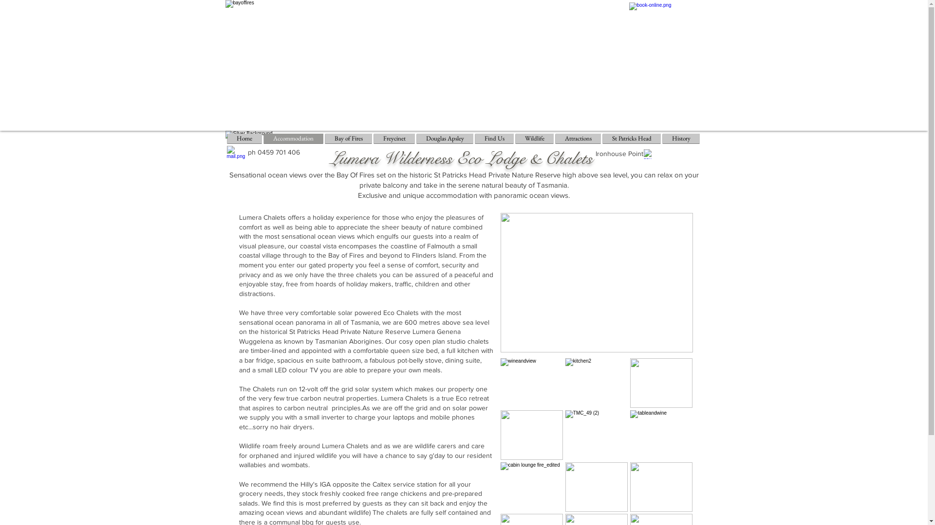 The height and width of the screenshot is (525, 935). I want to click on Bay of Fires, so click(349, 139).